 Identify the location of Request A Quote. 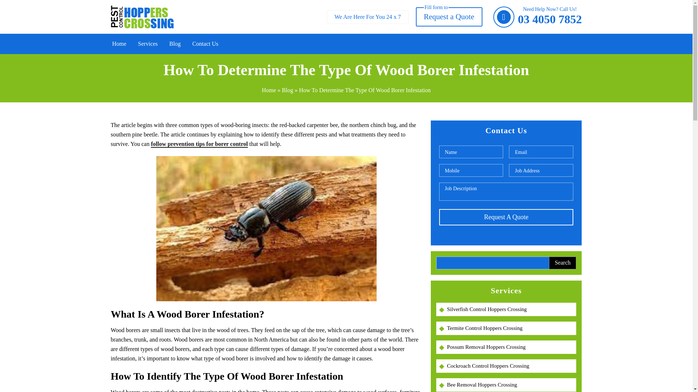
(506, 217).